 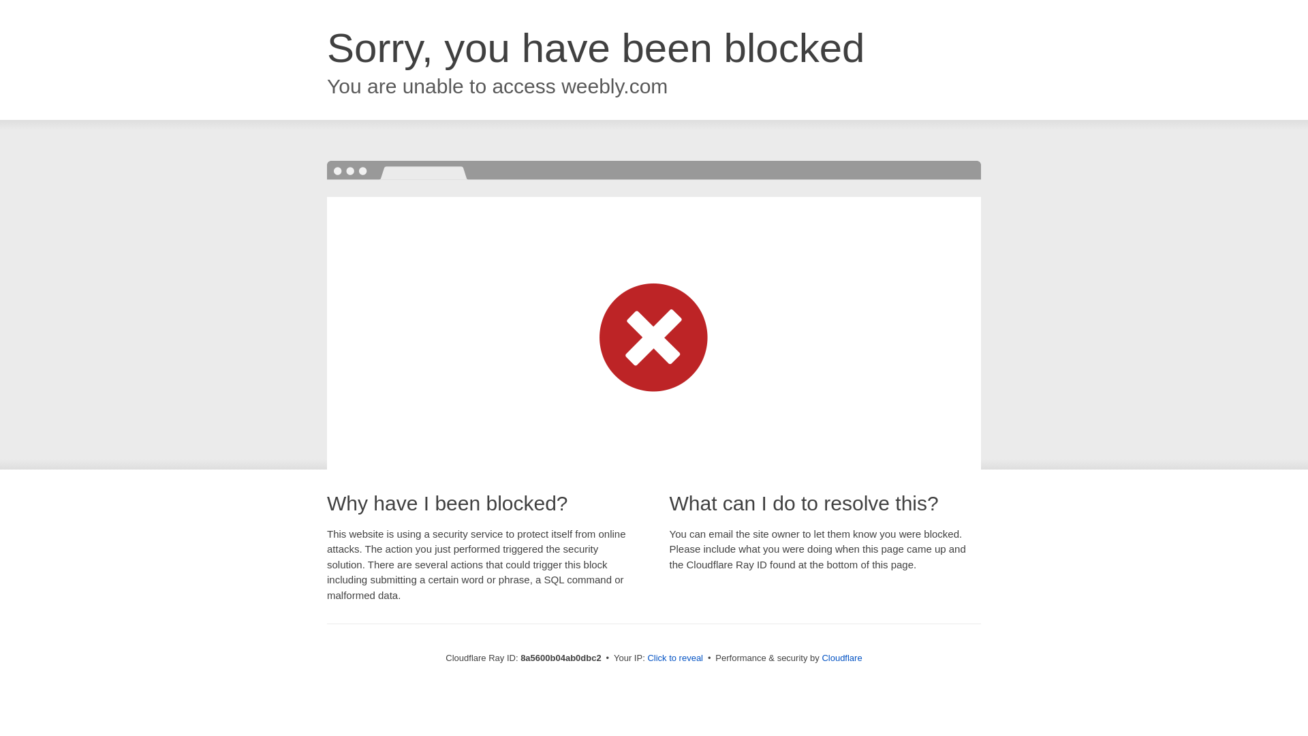 What do you see at coordinates (841, 658) in the screenshot?
I see `Cloudflare` at bounding box center [841, 658].